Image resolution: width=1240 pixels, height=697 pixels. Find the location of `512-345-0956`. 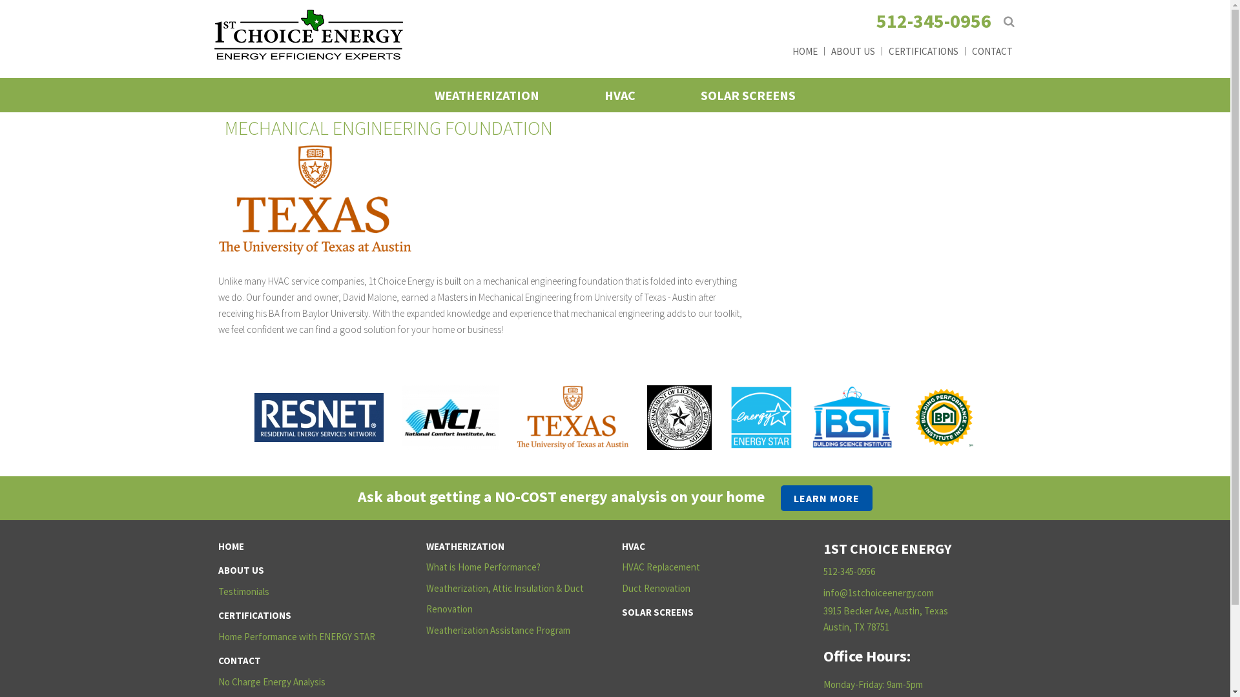

512-345-0956 is located at coordinates (933, 21).